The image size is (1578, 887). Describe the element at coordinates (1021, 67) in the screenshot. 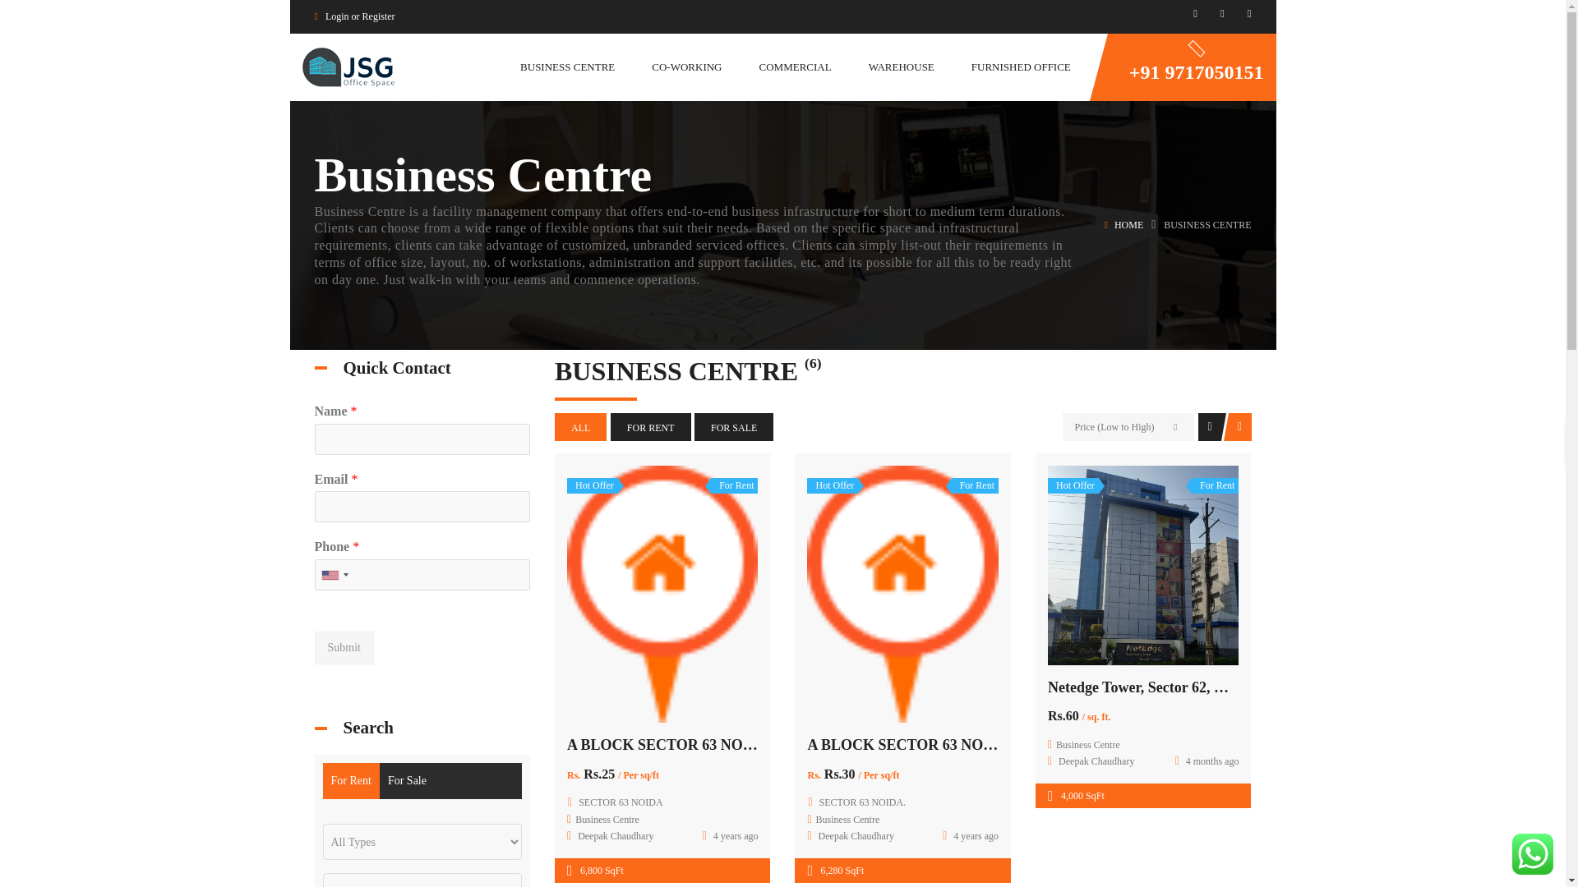

I see `FURNISHED OFFICE` at that location.